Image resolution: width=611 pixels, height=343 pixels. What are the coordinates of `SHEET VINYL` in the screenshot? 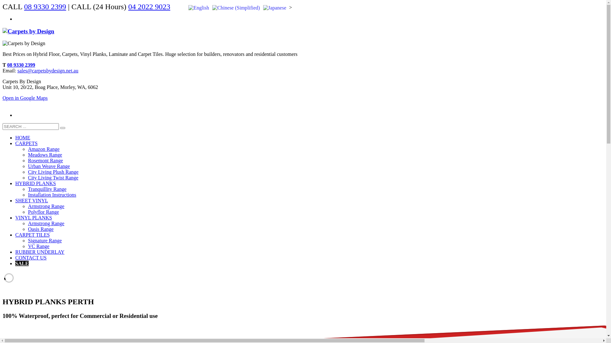 It's located at (32, 201).